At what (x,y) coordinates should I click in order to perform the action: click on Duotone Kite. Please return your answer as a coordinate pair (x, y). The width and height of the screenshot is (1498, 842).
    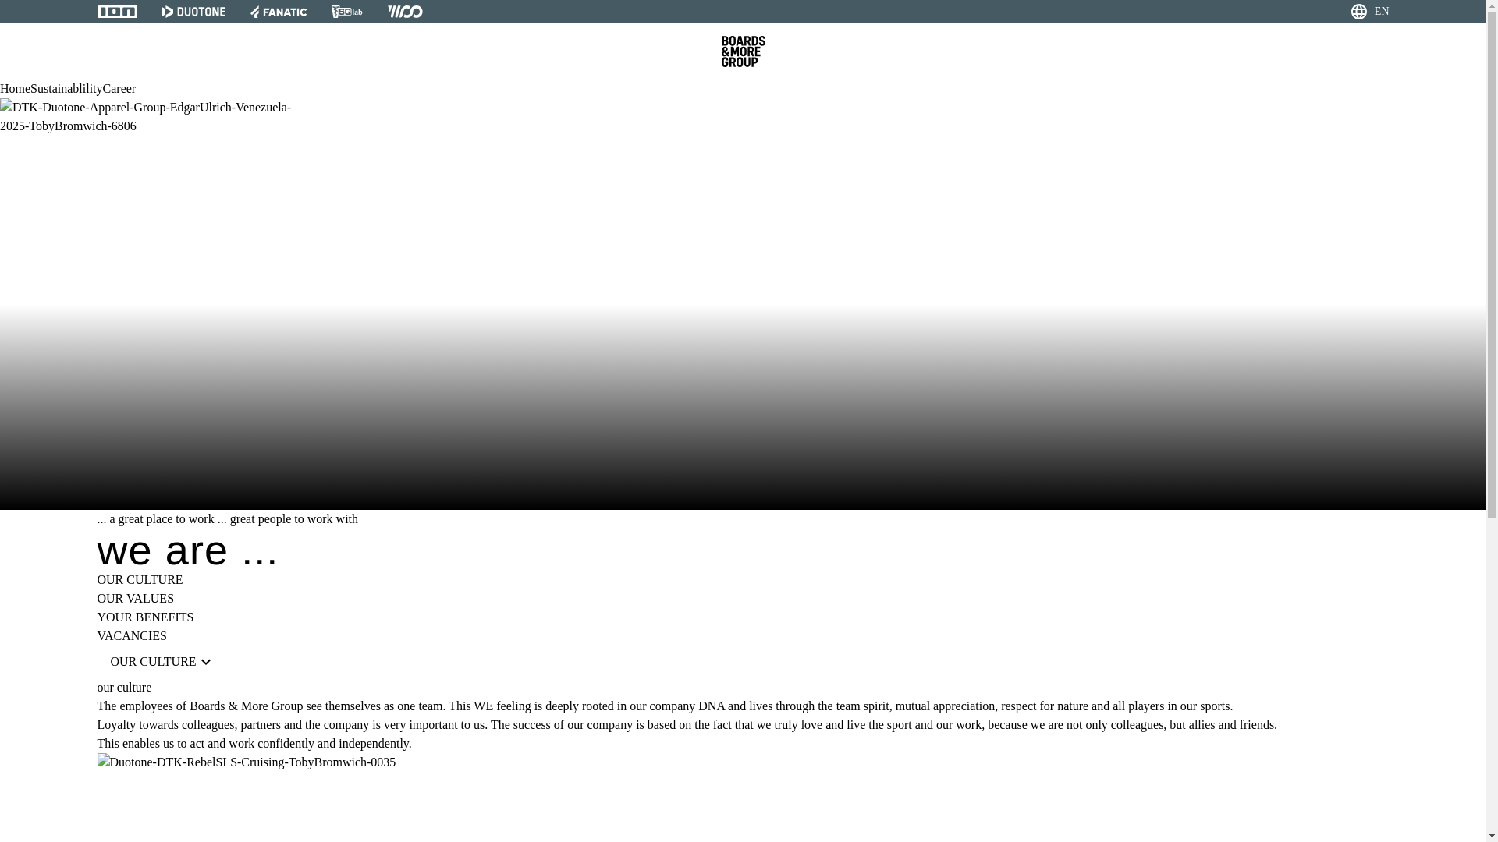
    Looking at the image, I should click on (334, 797).